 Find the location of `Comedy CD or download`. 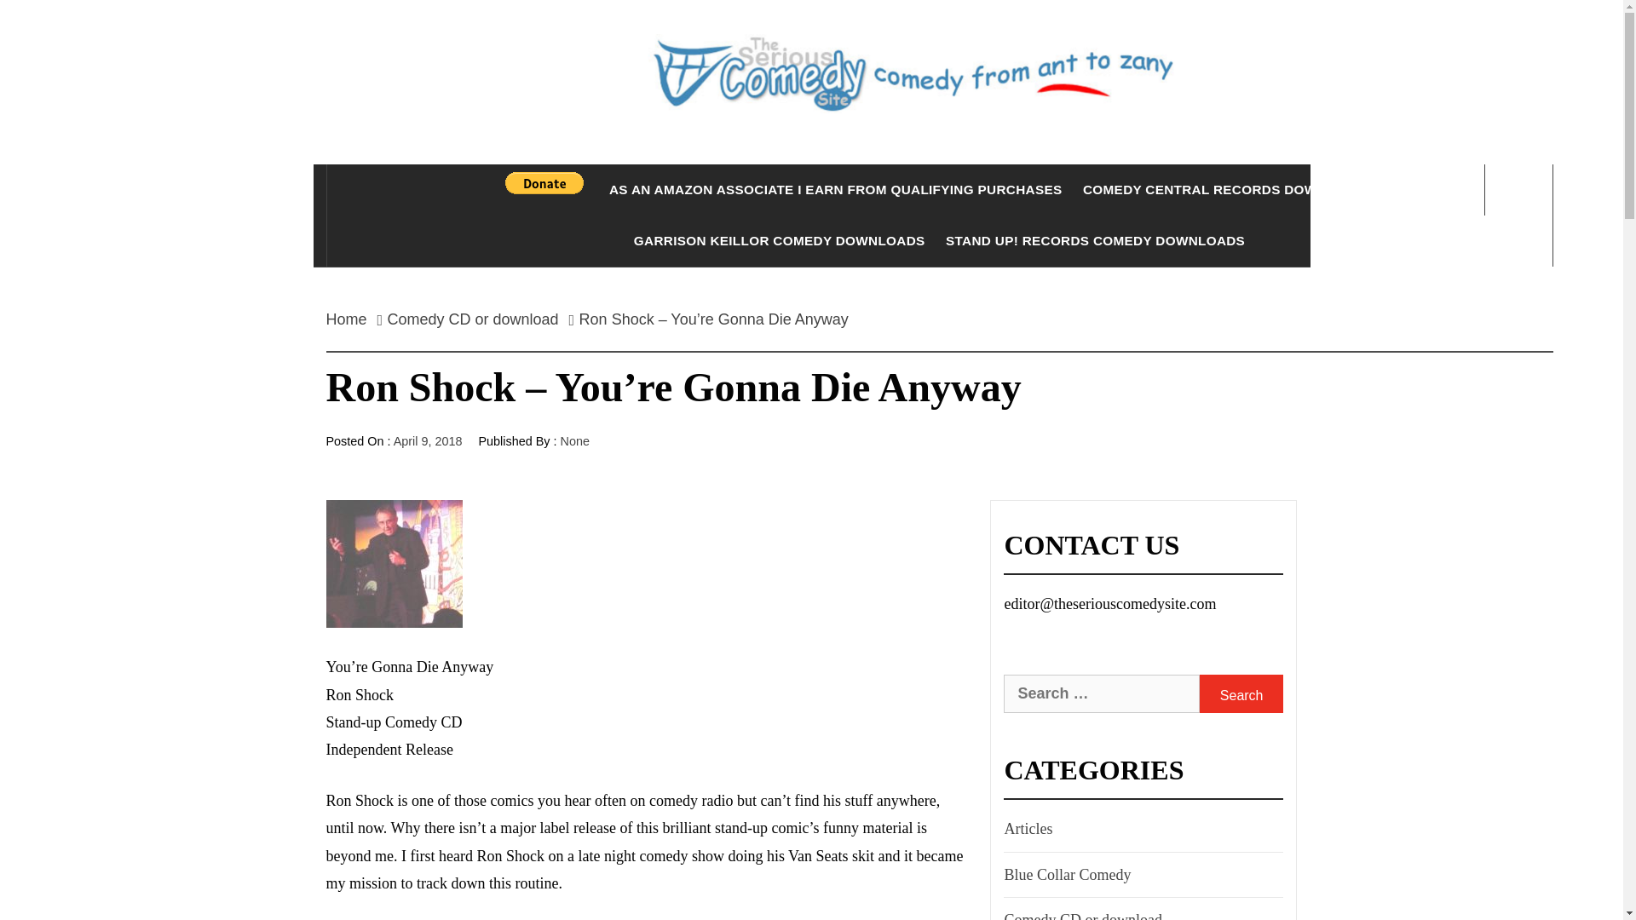

Comedy CD or download is located at coordinates (474, 319).